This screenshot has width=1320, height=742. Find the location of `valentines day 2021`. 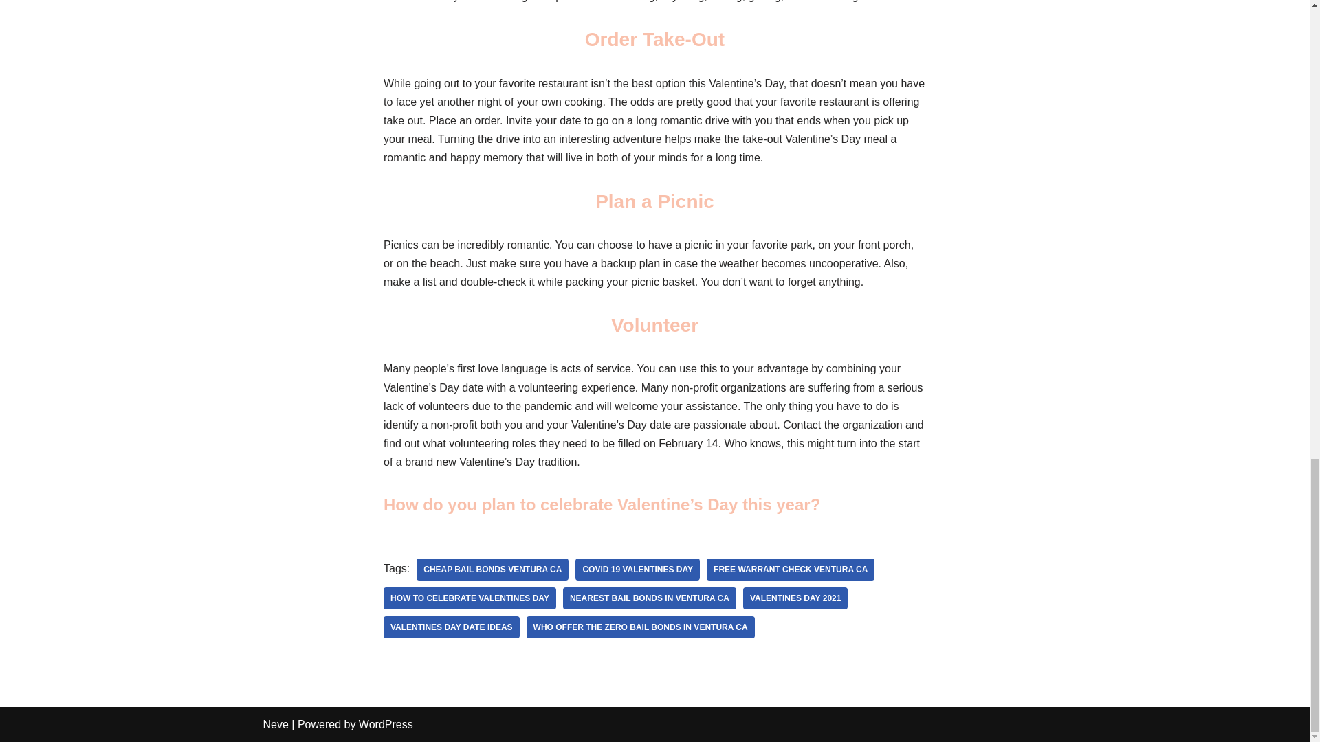

valentines day 2021 is located at coordinates (795, 598).